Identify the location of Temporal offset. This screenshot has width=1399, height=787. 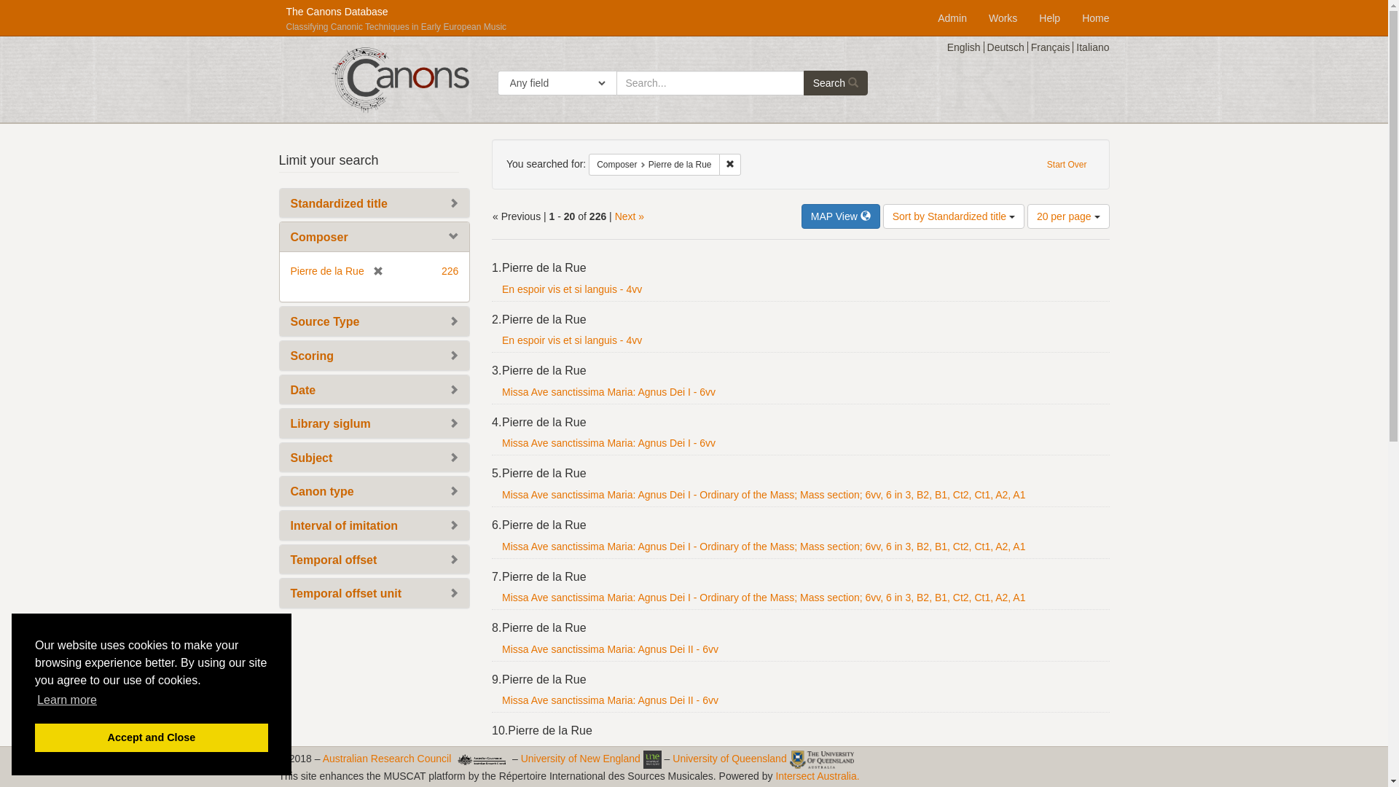
(334, 560).